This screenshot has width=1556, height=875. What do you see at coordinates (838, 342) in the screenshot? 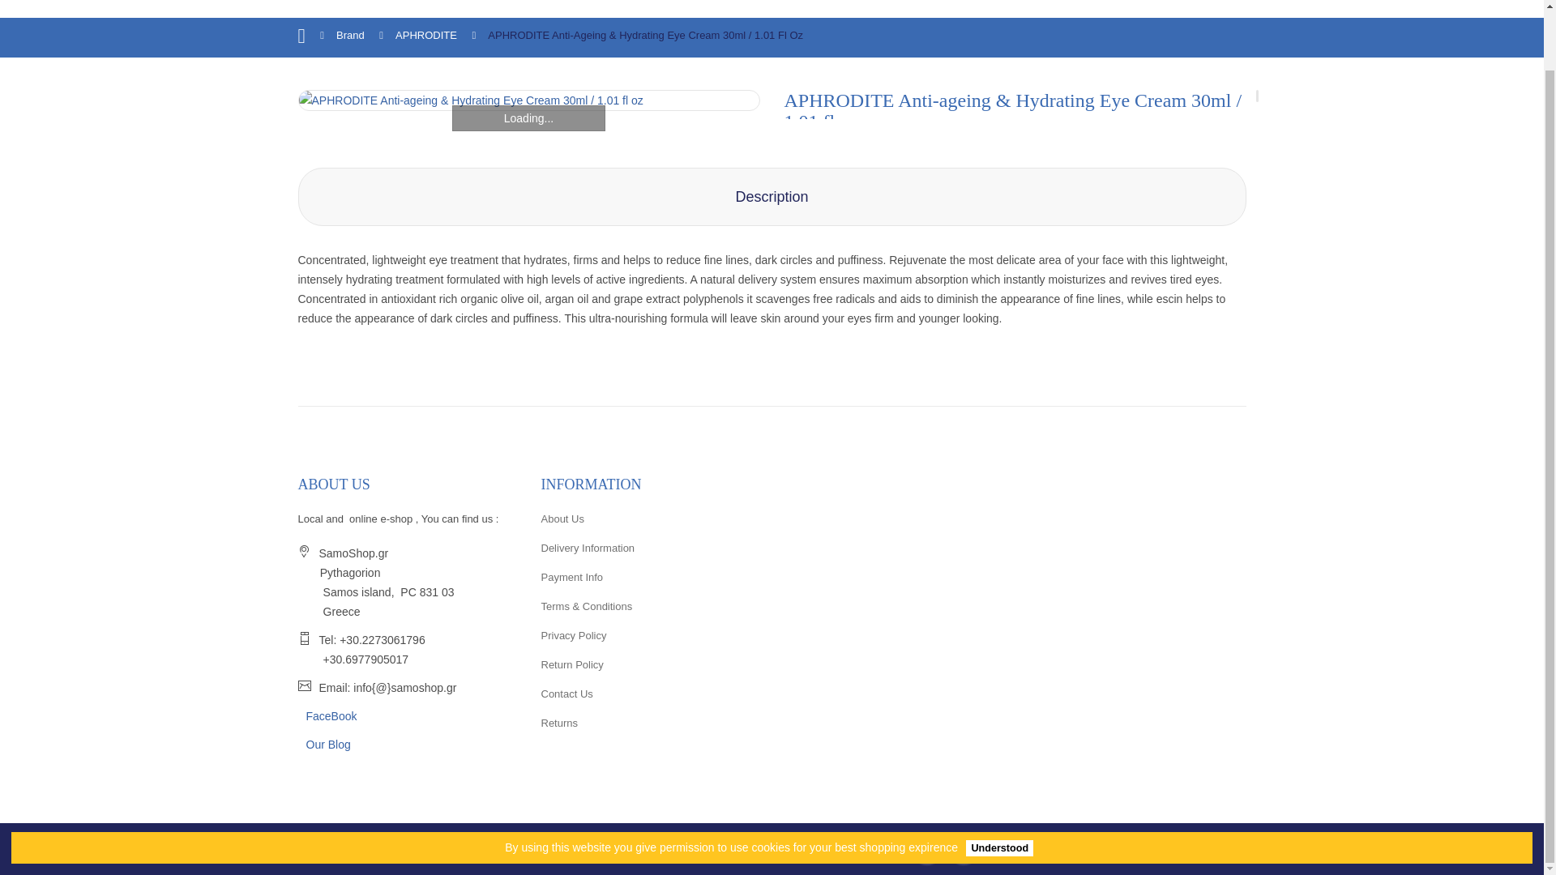
I see `1` at bounding box center [838, 342].